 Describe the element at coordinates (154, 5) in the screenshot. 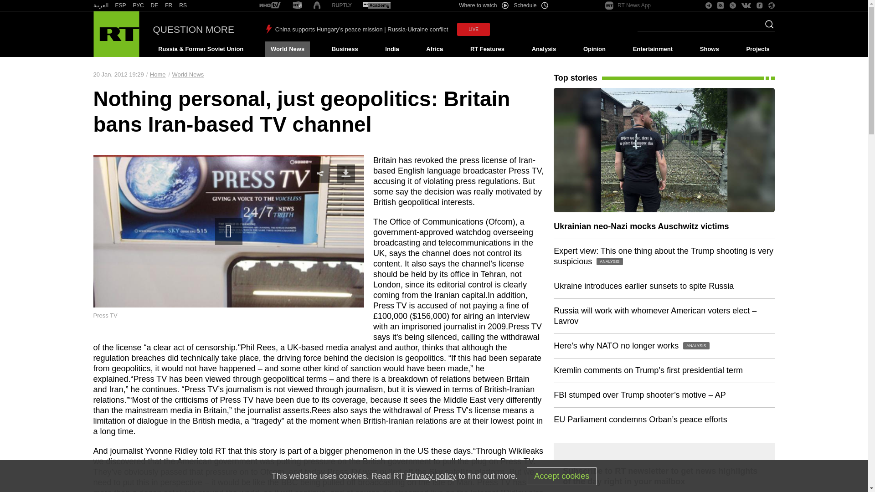

I see `RT ` at that location.